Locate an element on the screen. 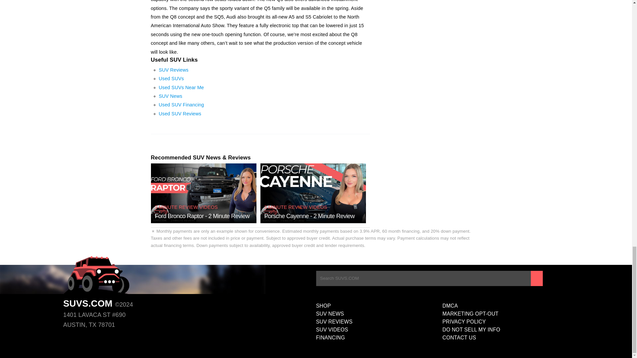 This screenshot has width=637, height=358. DO NOT SELL MY INFO is located at coordinates (506, 329).